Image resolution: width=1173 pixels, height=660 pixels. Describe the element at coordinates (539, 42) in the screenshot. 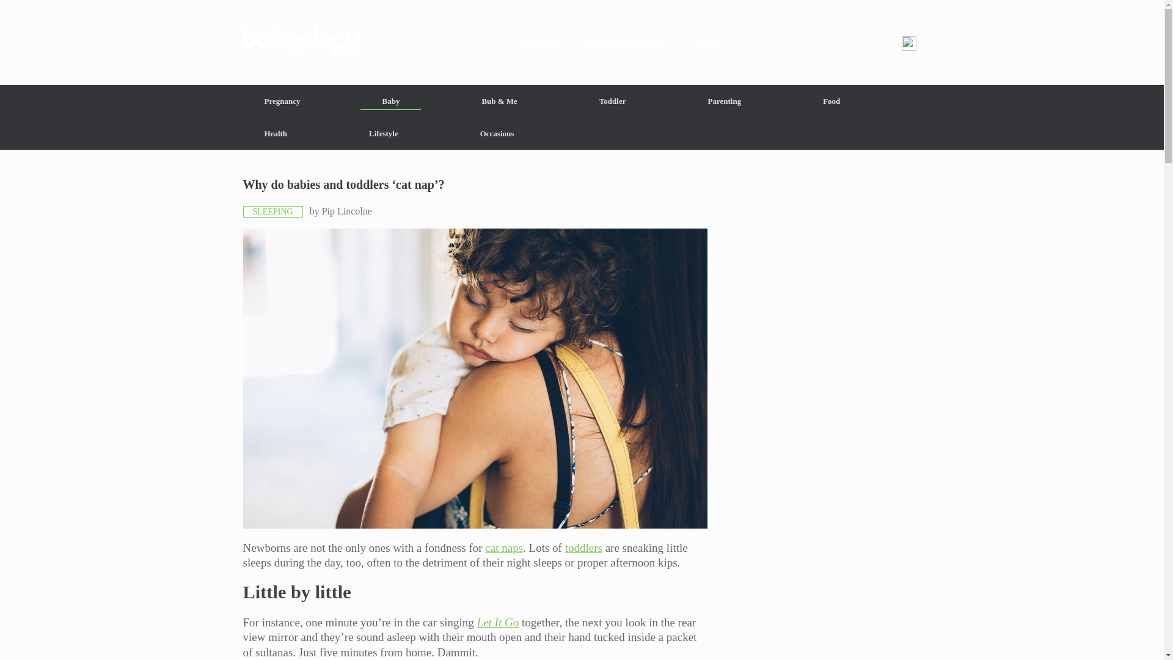

I see `Events` at that location.